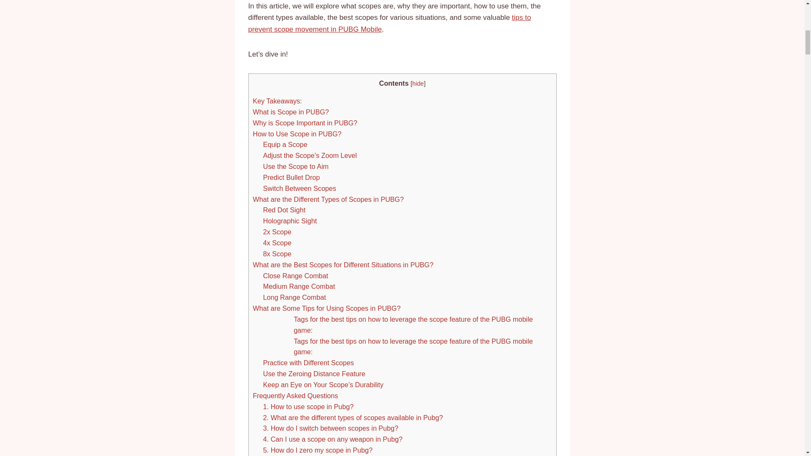 The height and width of the screenshot is (456, 811). What do you see at coordinates (285, 144) in the screenshot?
I see `Equip a Scope` at bounding box center [285, 144].